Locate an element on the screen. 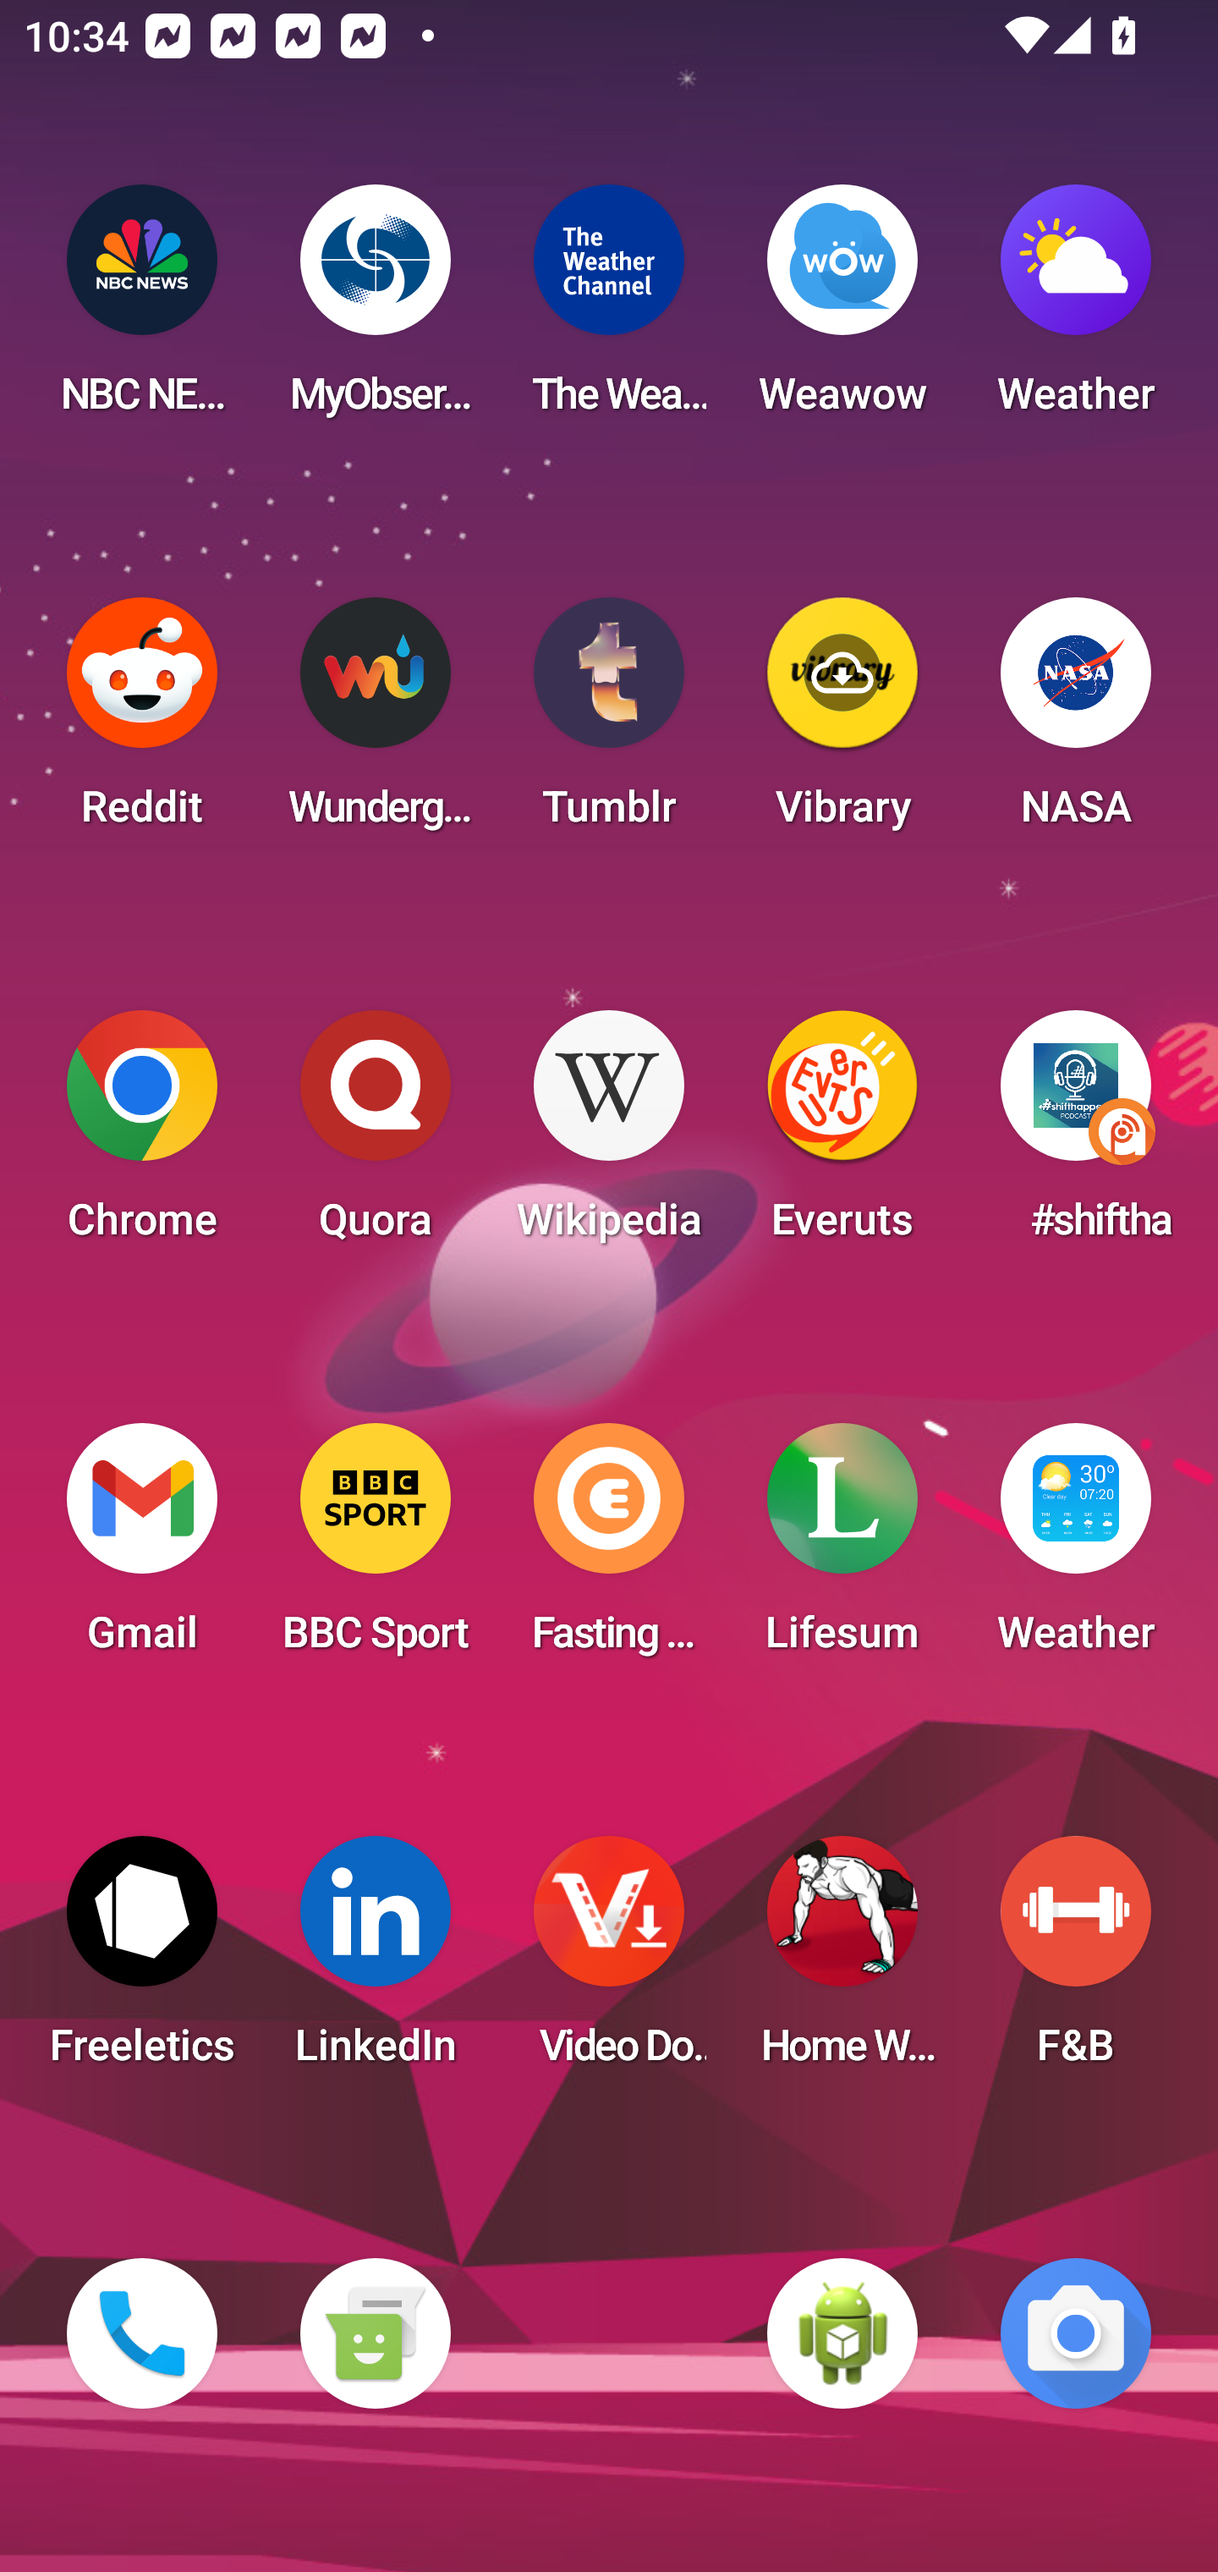  Quora is located at coordinates (375, 1135).